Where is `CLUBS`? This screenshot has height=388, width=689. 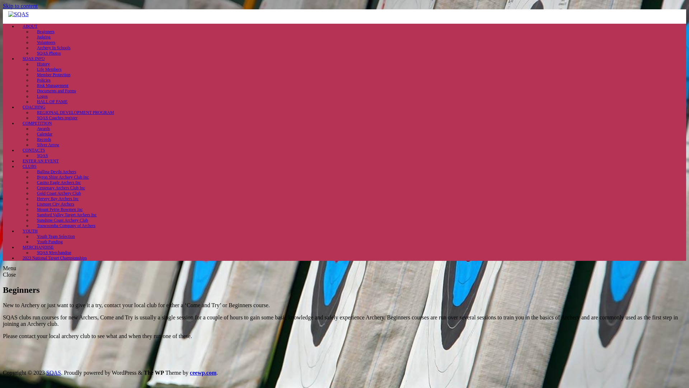
CLUBS is located at coordinates (29, 166).